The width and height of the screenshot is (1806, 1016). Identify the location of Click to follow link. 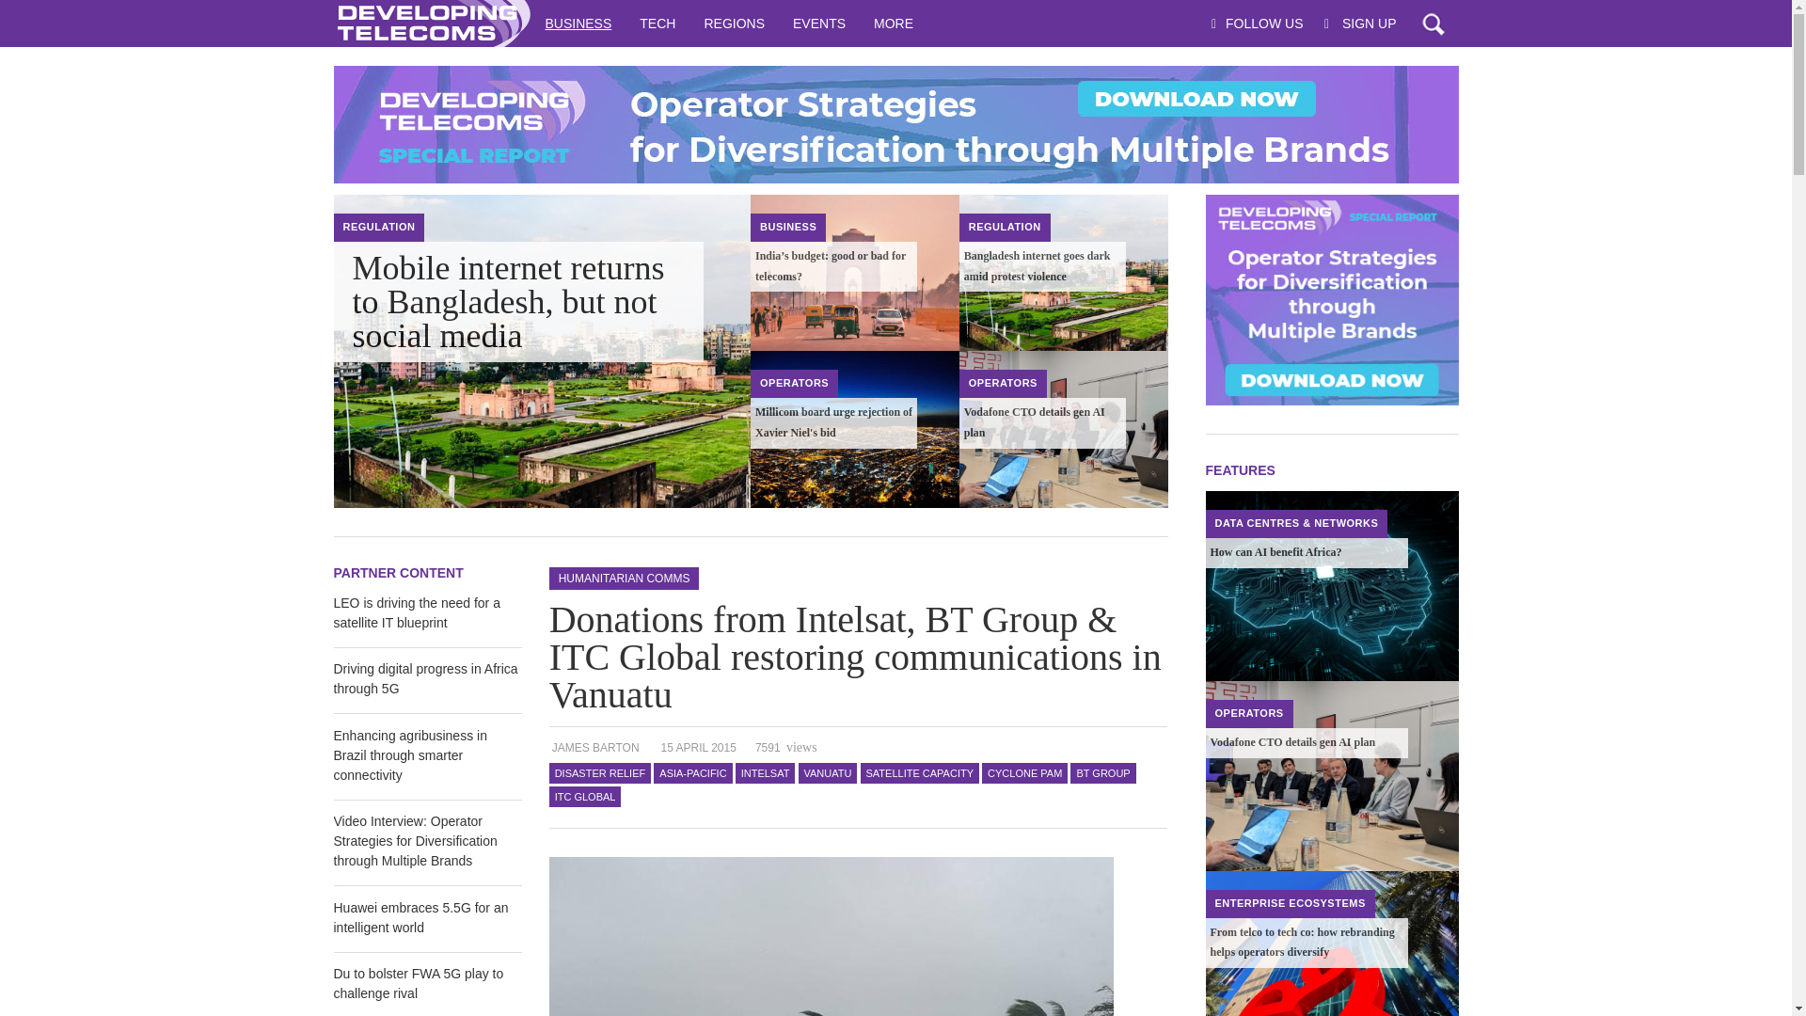
(895, 124).